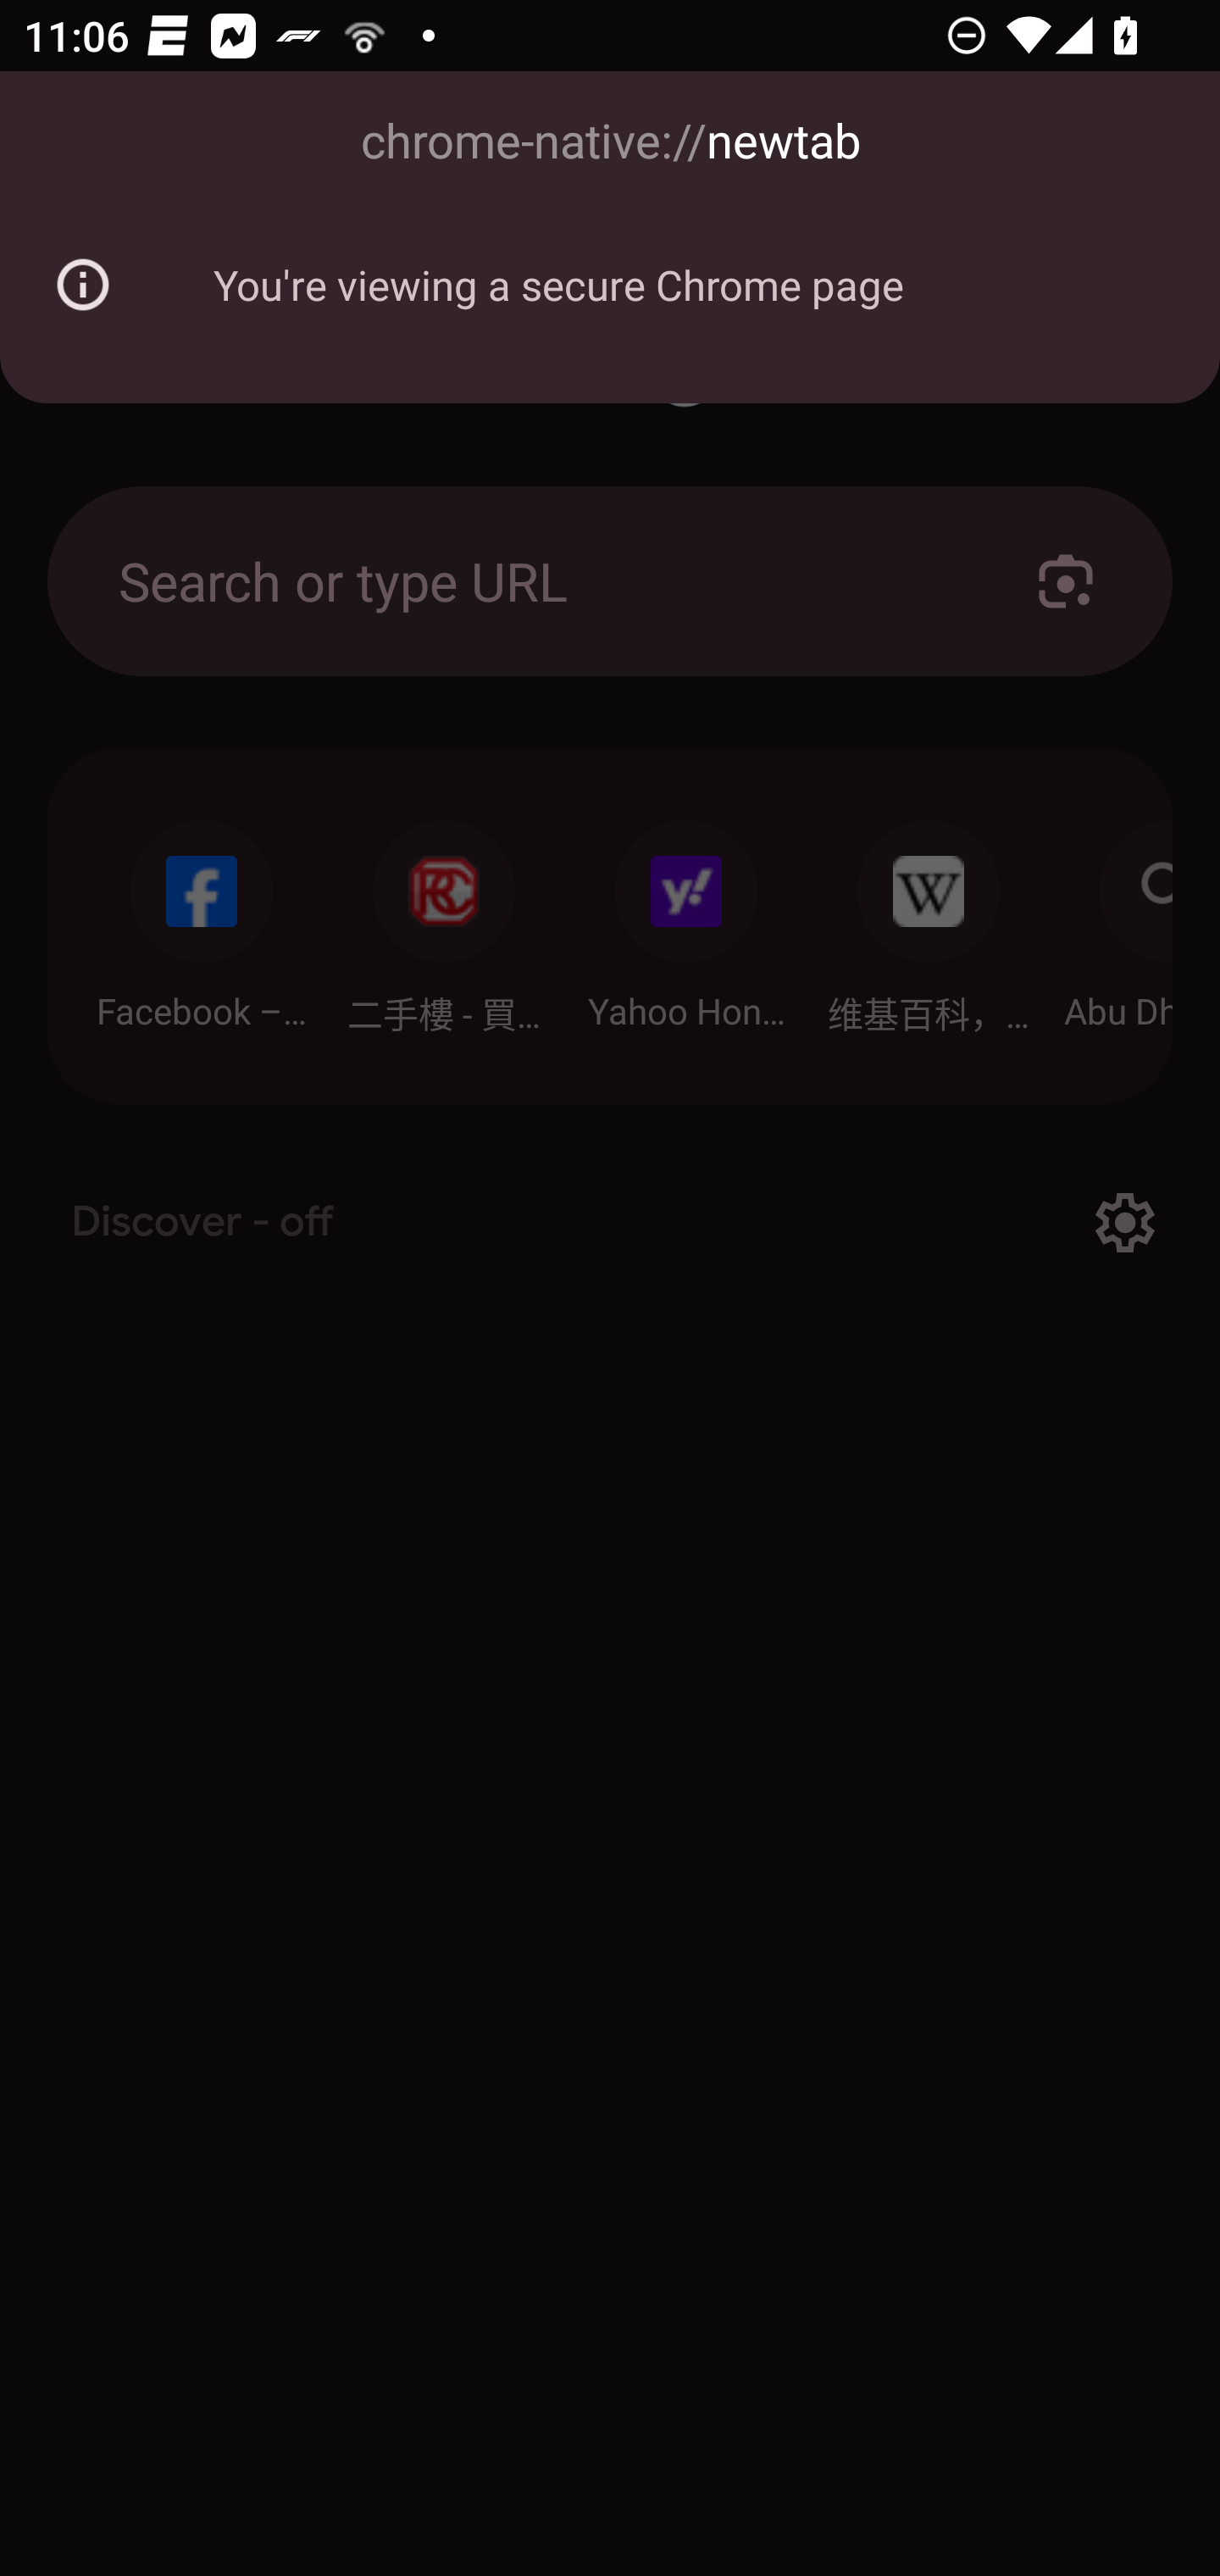 Image resolution: width=1220 pixels, height=2576 pixels. What do you see at coordinates (610, 142) in the screenshot?
I see `chrome-native://newtab` at bounding box center [610, 142].